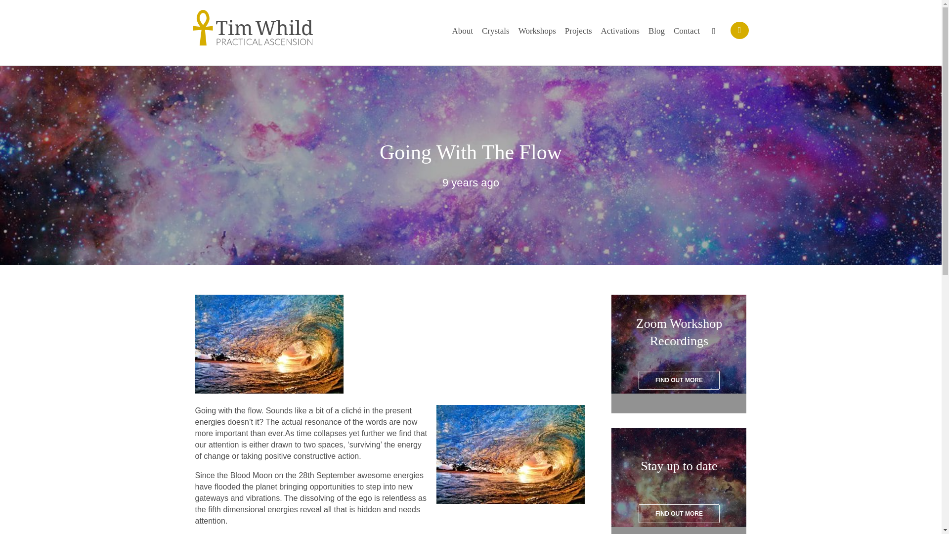 The image size is (949, 534). What do you see at coordinates (620, 31) in the screenshot?
I see `Activations` at bounding box center [620, 31].